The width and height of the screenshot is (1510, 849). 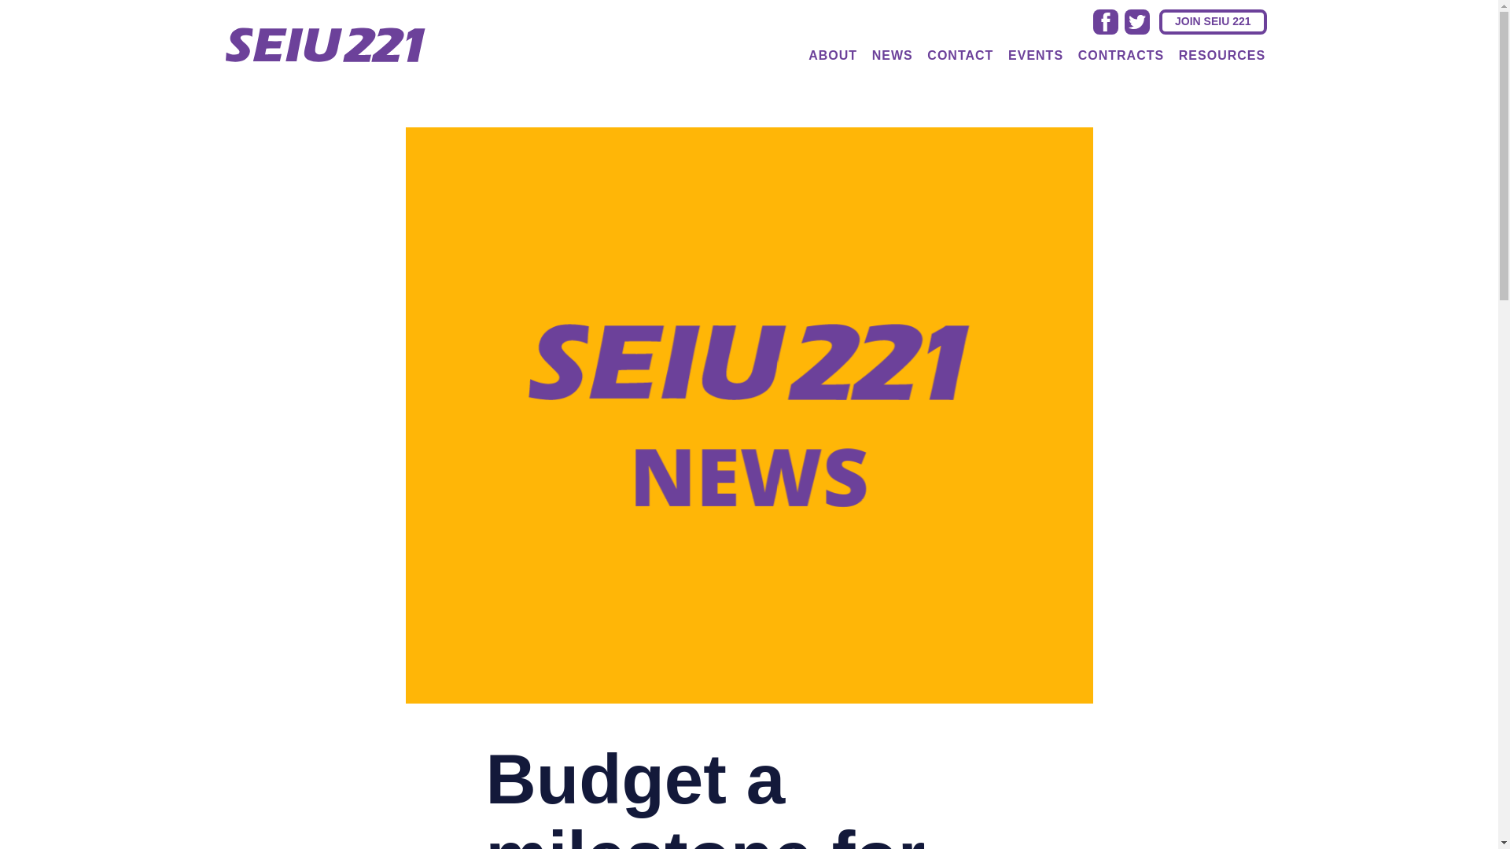 I want to click on Contact, so click(x=960, y=55).